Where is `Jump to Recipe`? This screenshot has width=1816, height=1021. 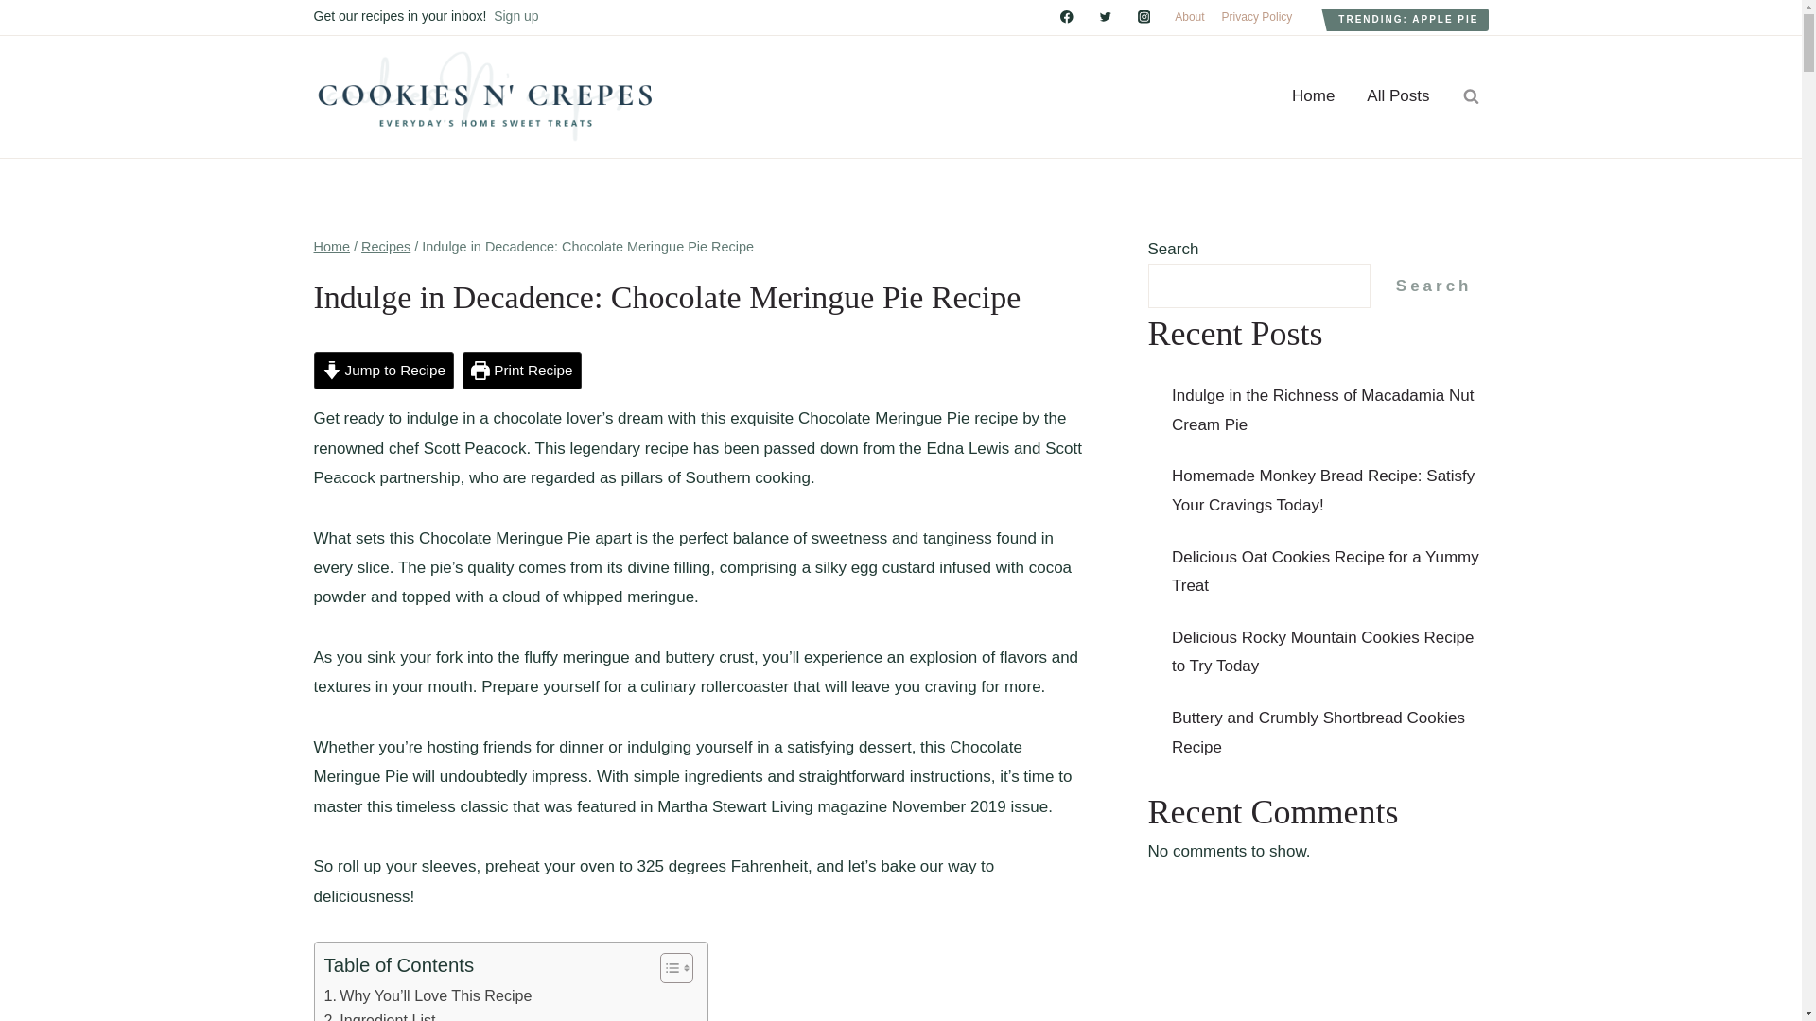
Jump to Recipe is located at coordinates (384, 370).